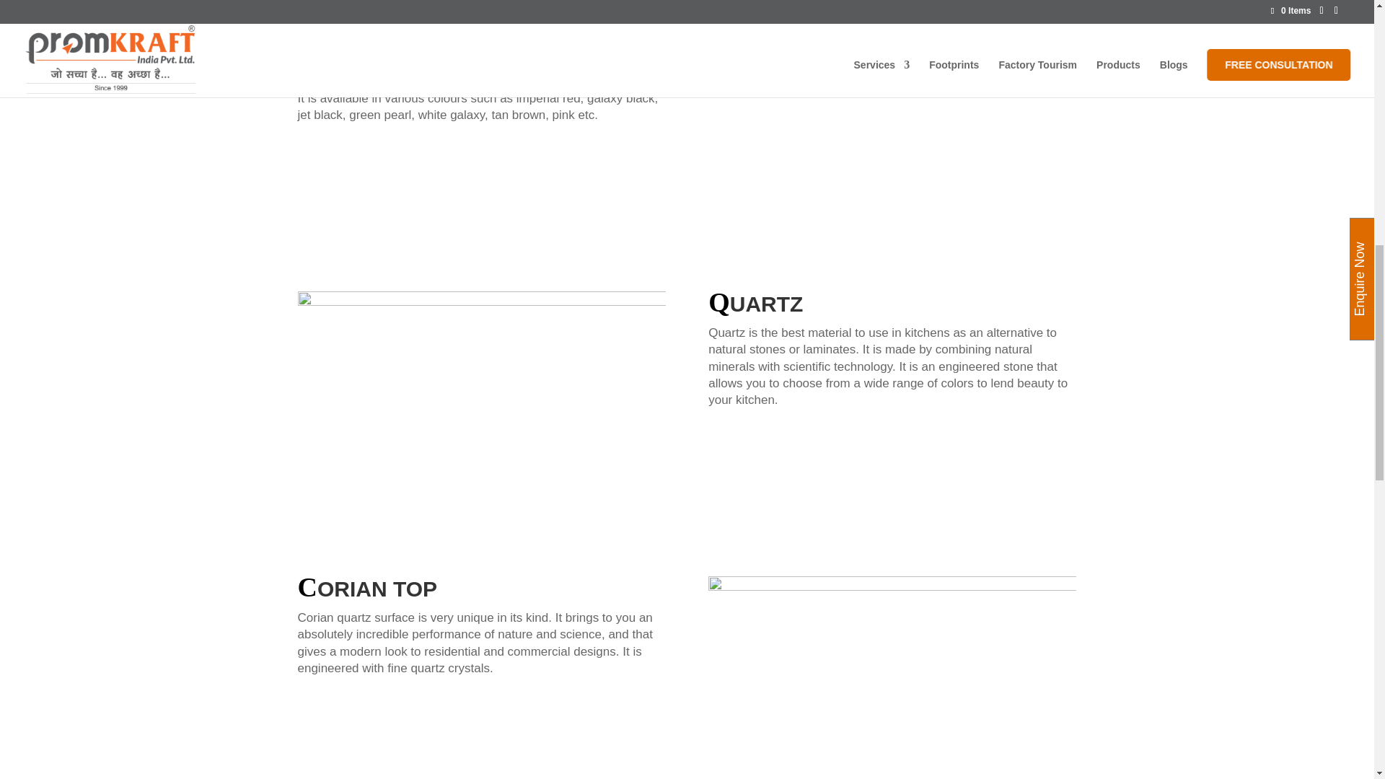  Describe the element at coordinates (892, 678) in the screenshot. I see `Mask Group 24` at that location.